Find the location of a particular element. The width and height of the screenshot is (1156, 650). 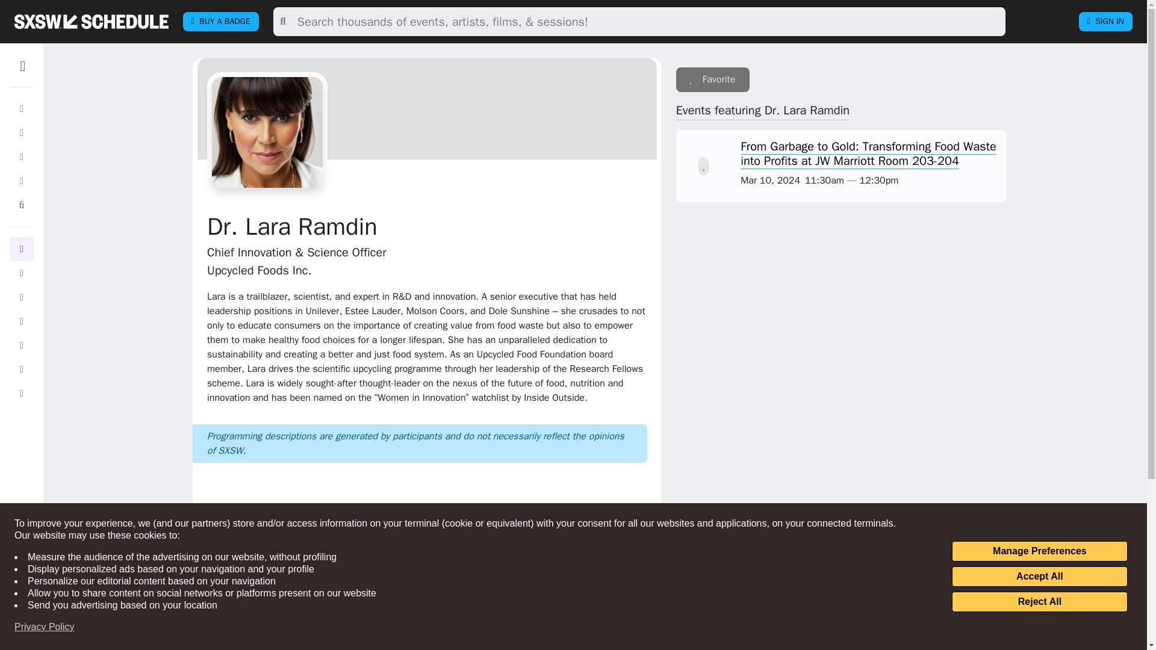

Reject All is located at coordinates (1039, 602).